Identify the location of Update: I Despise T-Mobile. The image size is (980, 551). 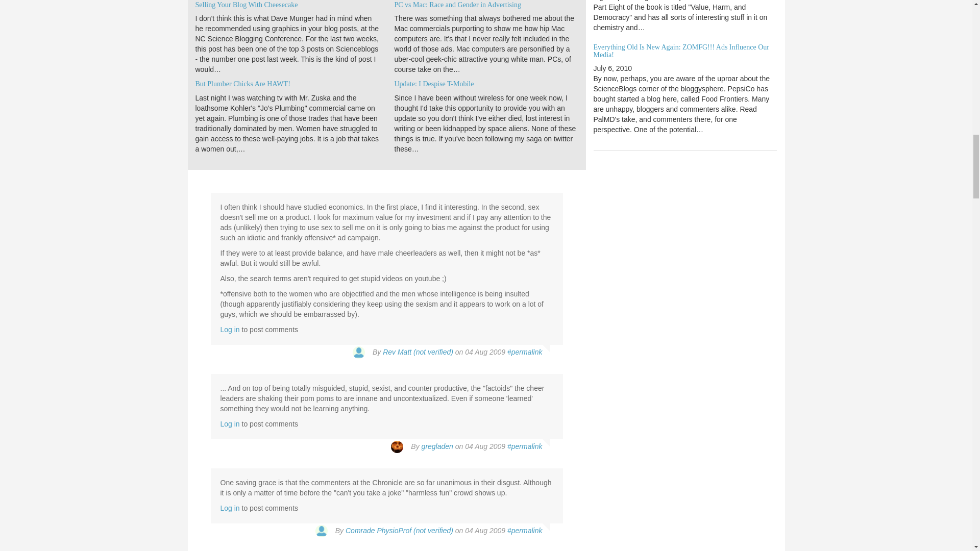
(433, 84).